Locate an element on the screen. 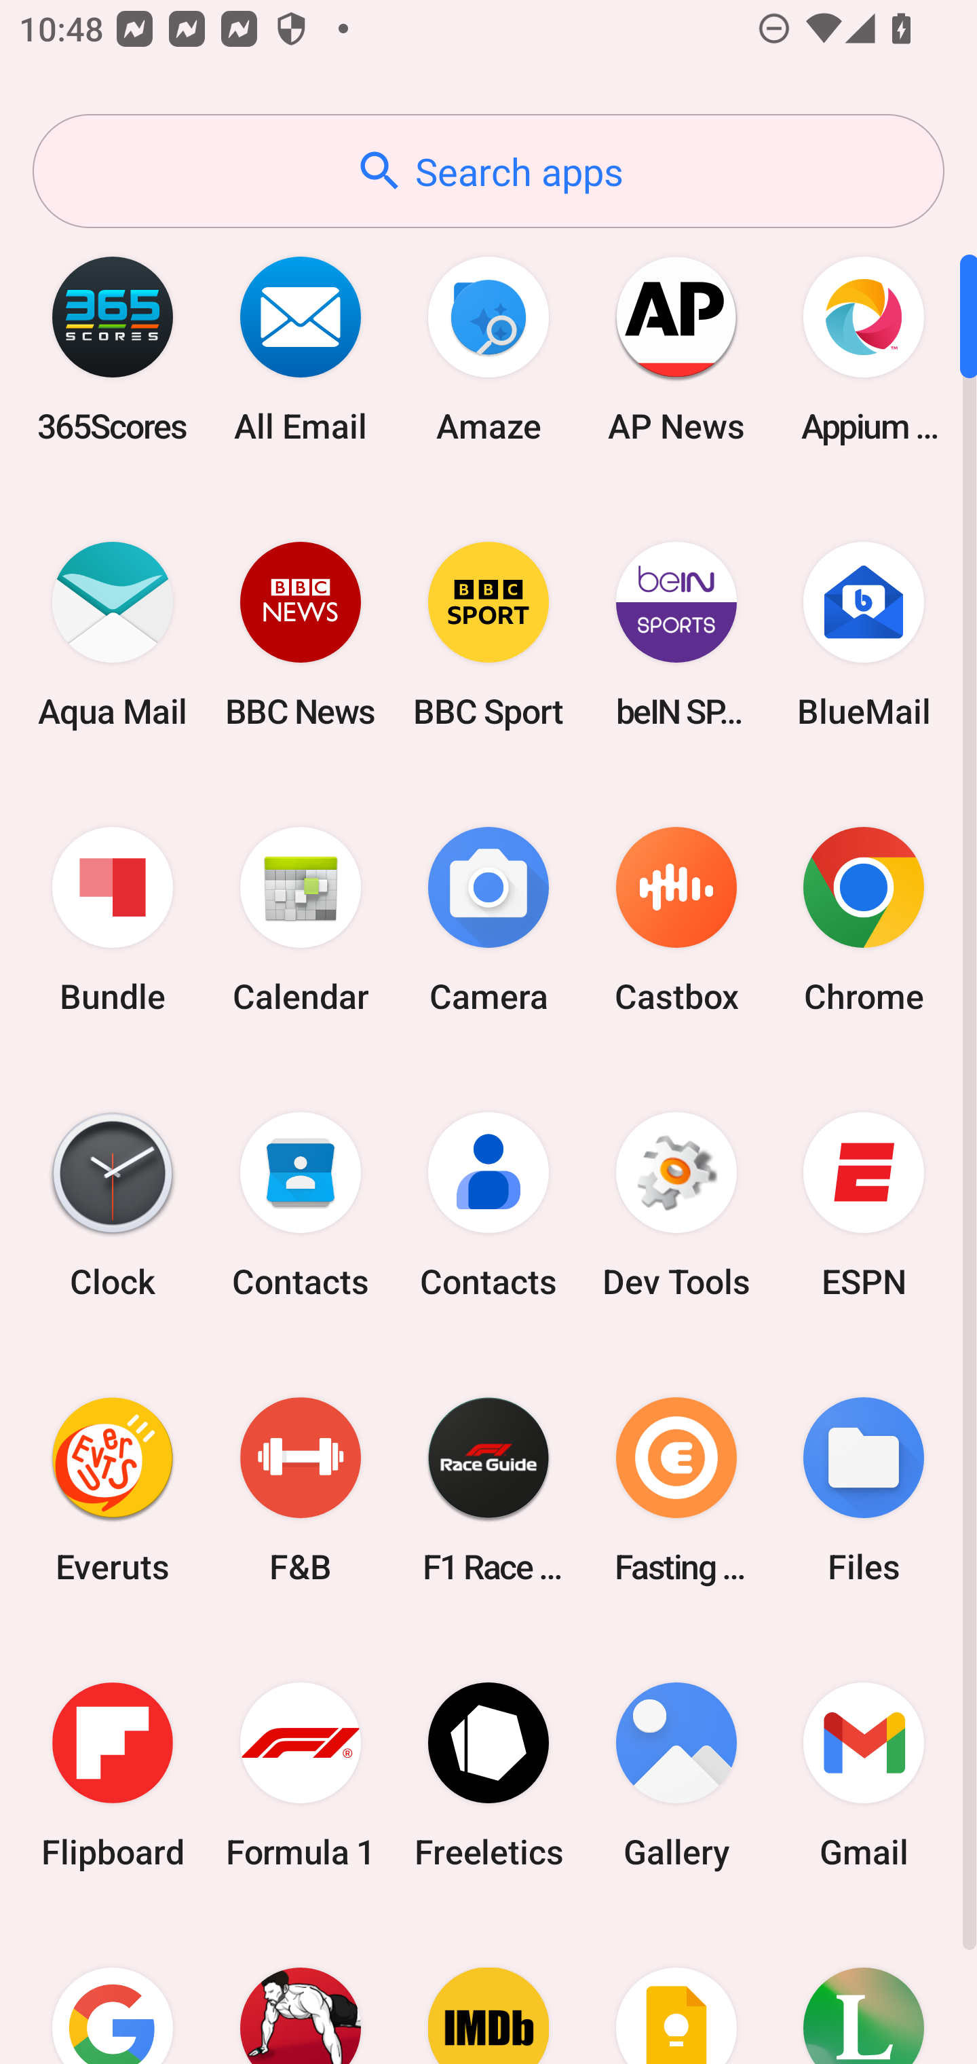  IMDb is located at coordinates (488, 1991).